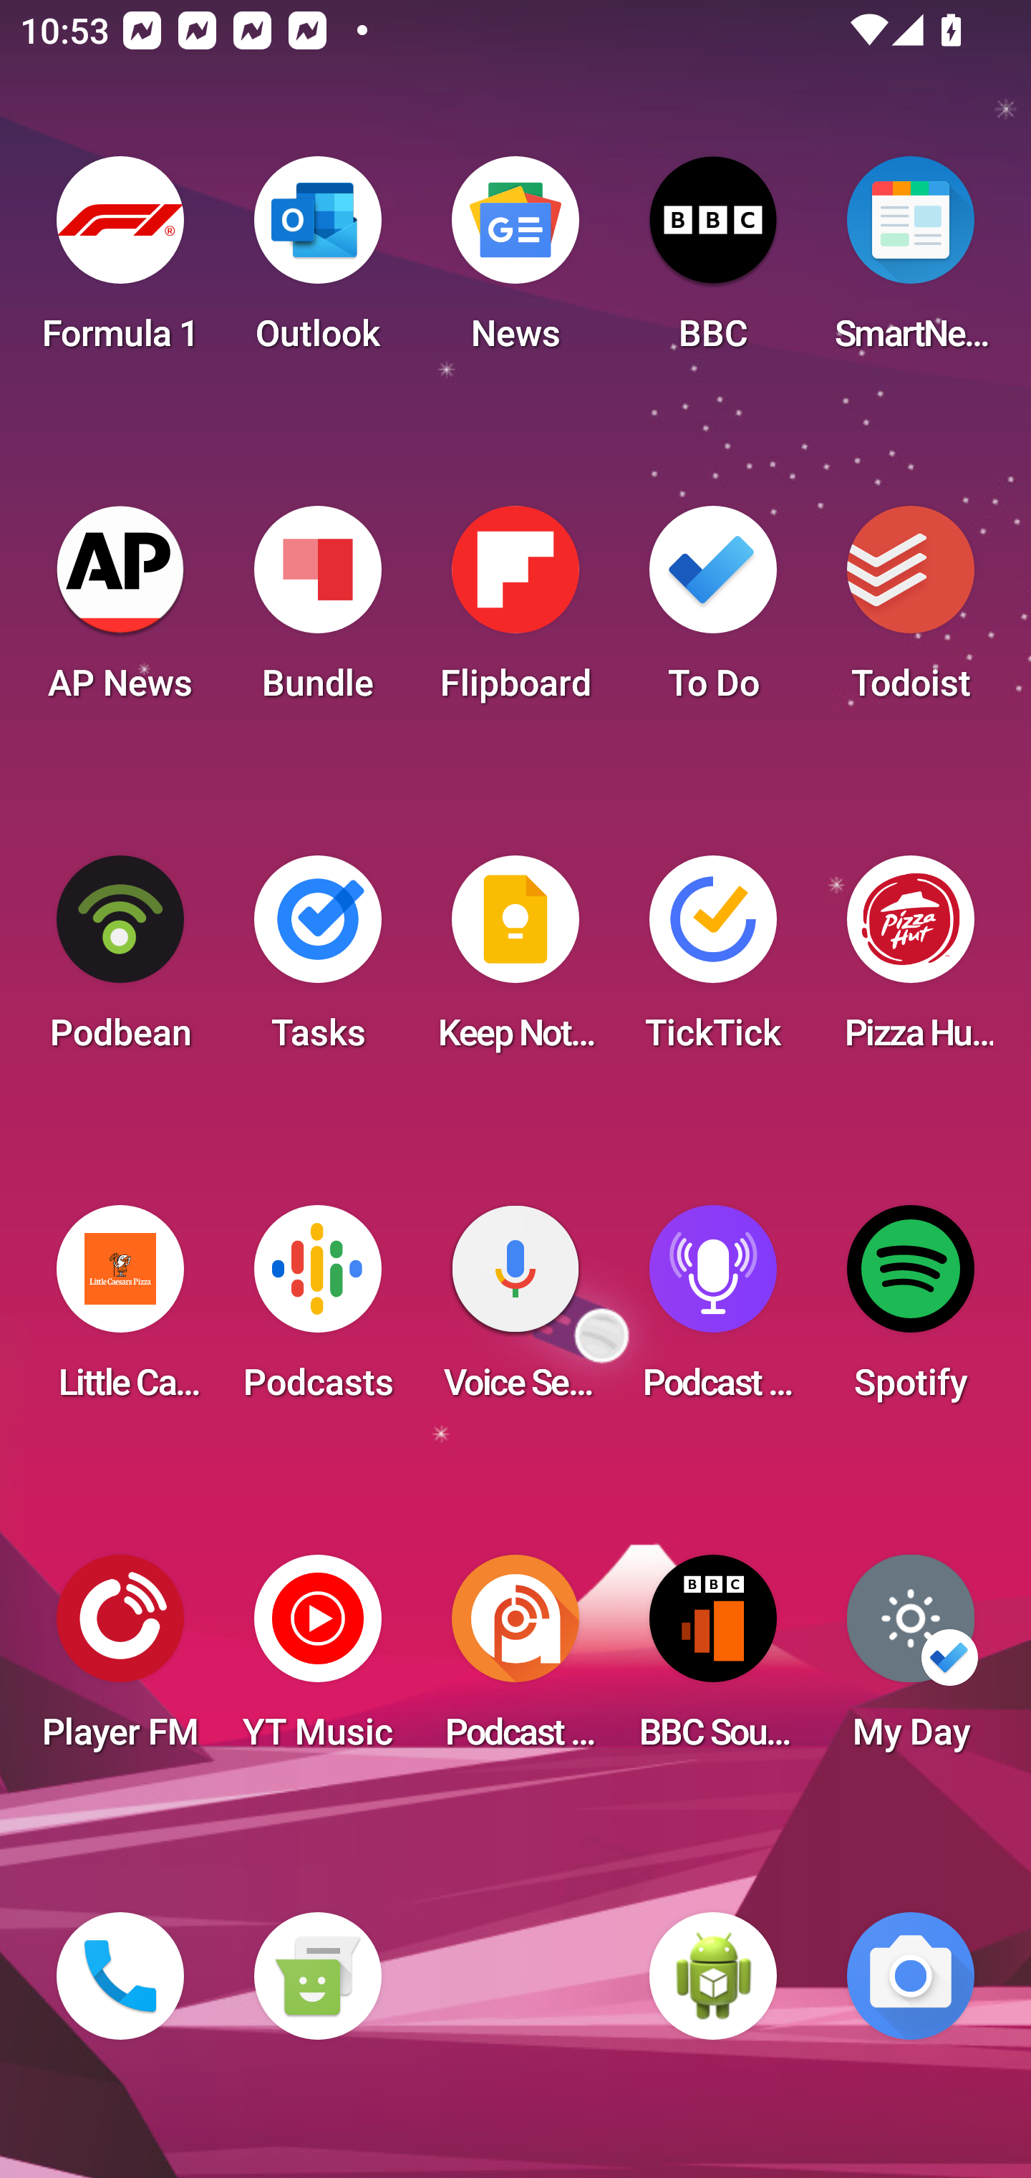 The height and width of the screenshot is (2178, 1031). Describe the element at coordinates (515, 262) in the screenshot. I see `News` at that location.